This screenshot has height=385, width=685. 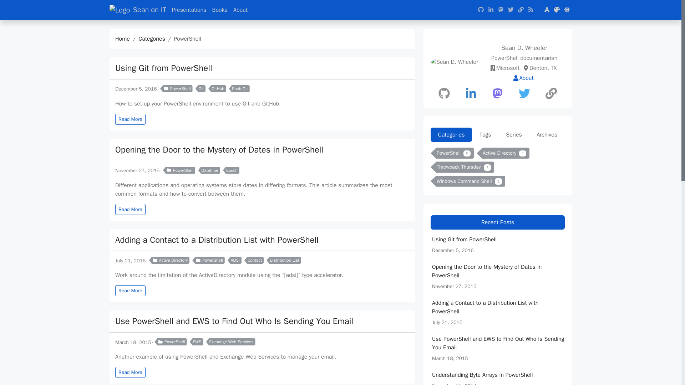 I want to click on Categories, so click(x=151, y=38).